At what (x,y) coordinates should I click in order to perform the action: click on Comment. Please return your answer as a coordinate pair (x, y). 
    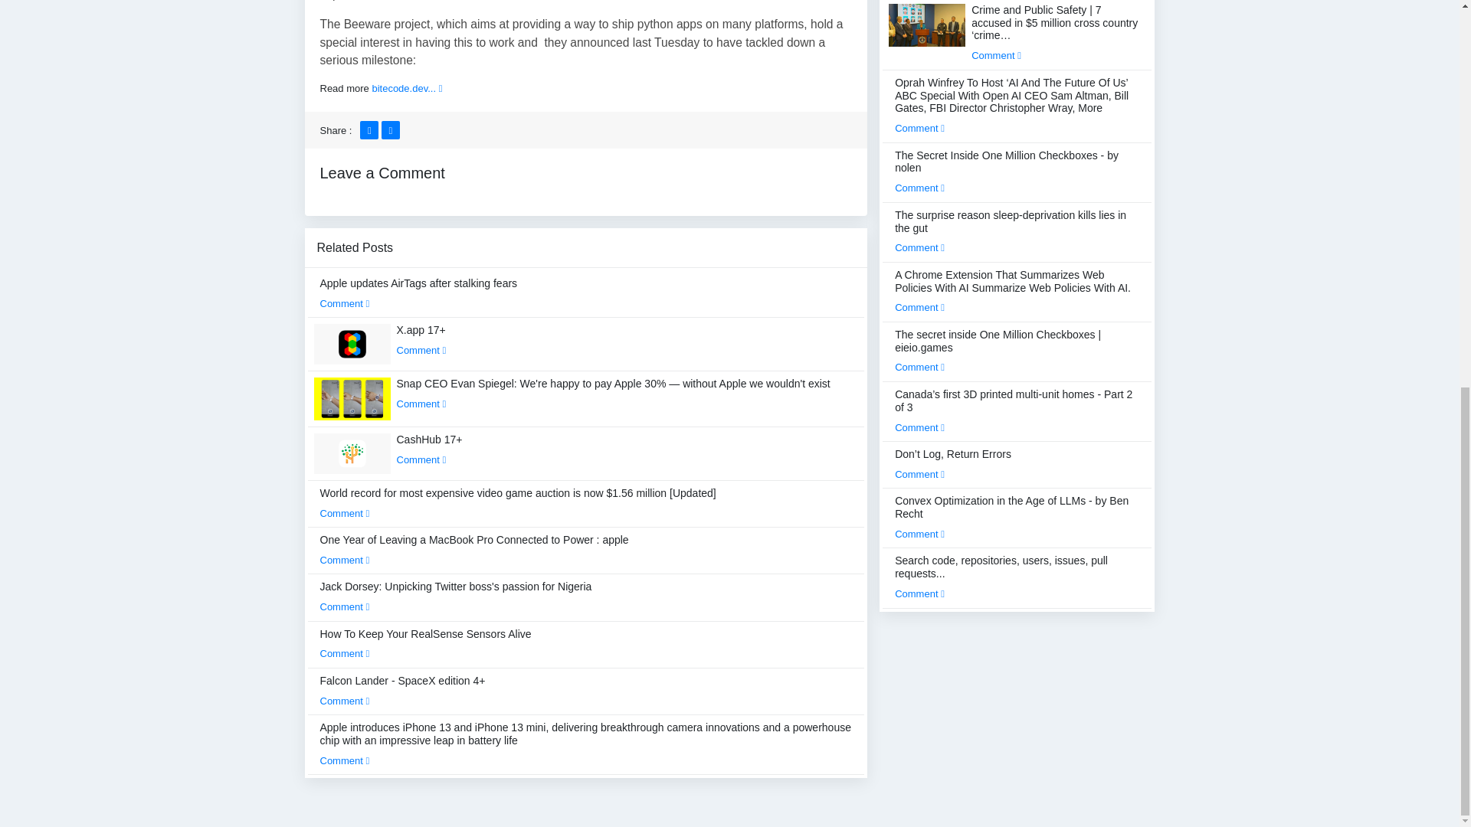
    Looking at the image, I should click on (421, 403).